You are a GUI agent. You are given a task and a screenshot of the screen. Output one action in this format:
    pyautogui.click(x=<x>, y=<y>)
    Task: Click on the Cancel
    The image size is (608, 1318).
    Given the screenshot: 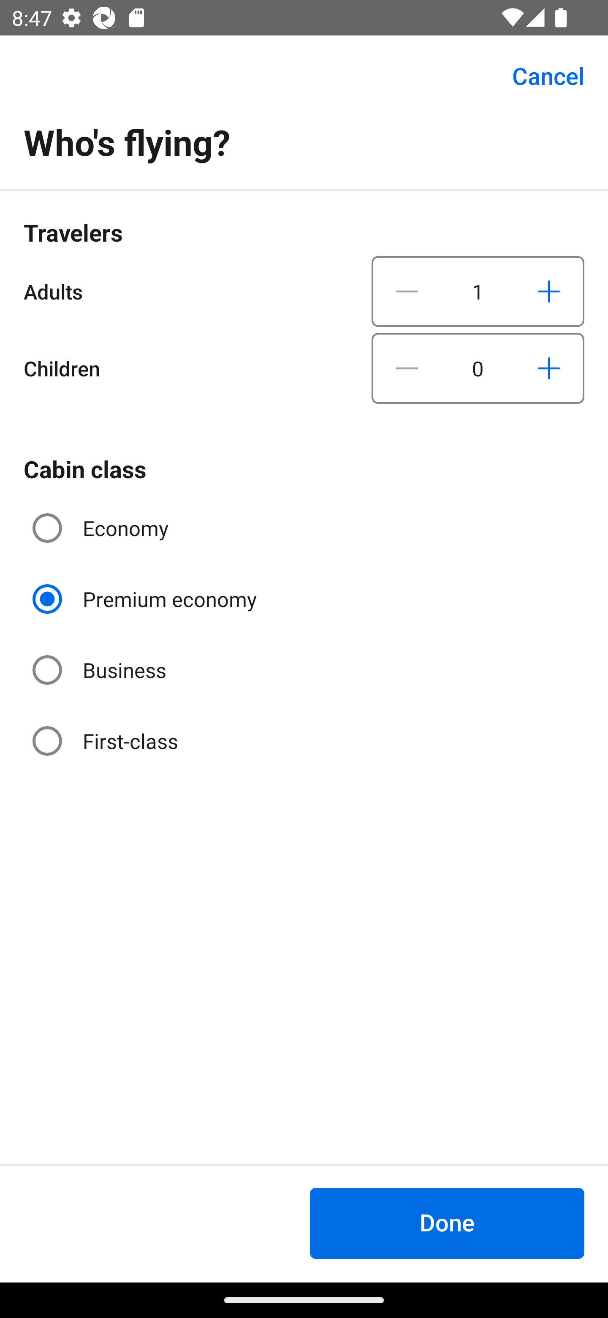 What is the action you would take?
    pyautogui.click(x=539, y=76)
    